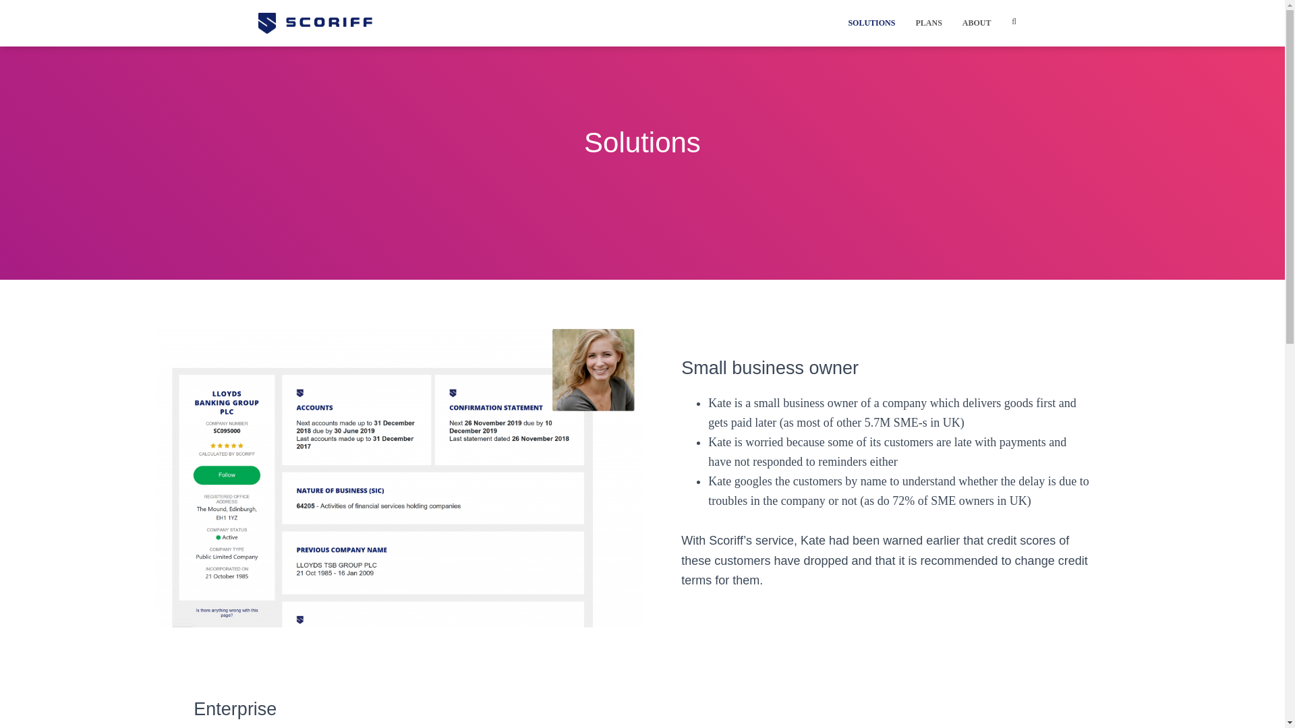  Describe the element at coordinates (3, 15) in the screenshot. I see `Search` at that location.